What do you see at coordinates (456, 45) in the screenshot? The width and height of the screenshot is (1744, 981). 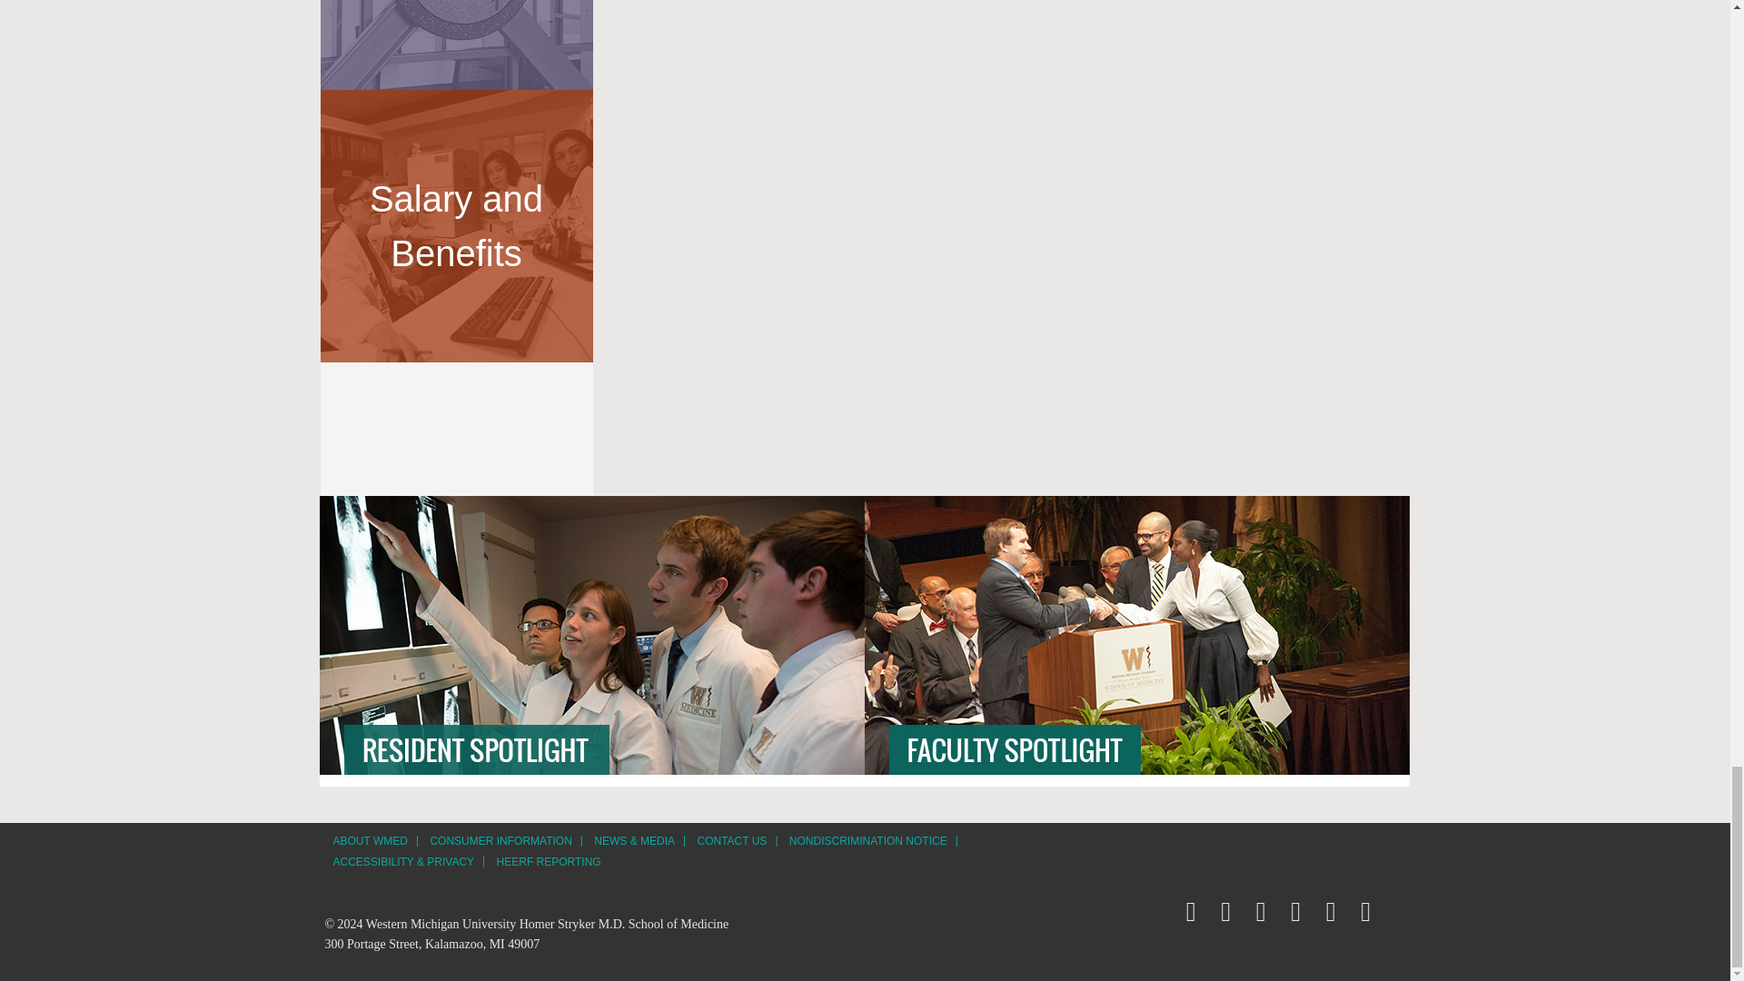 I see `Yellowstone and WMed` at bounding box center [456, 45].